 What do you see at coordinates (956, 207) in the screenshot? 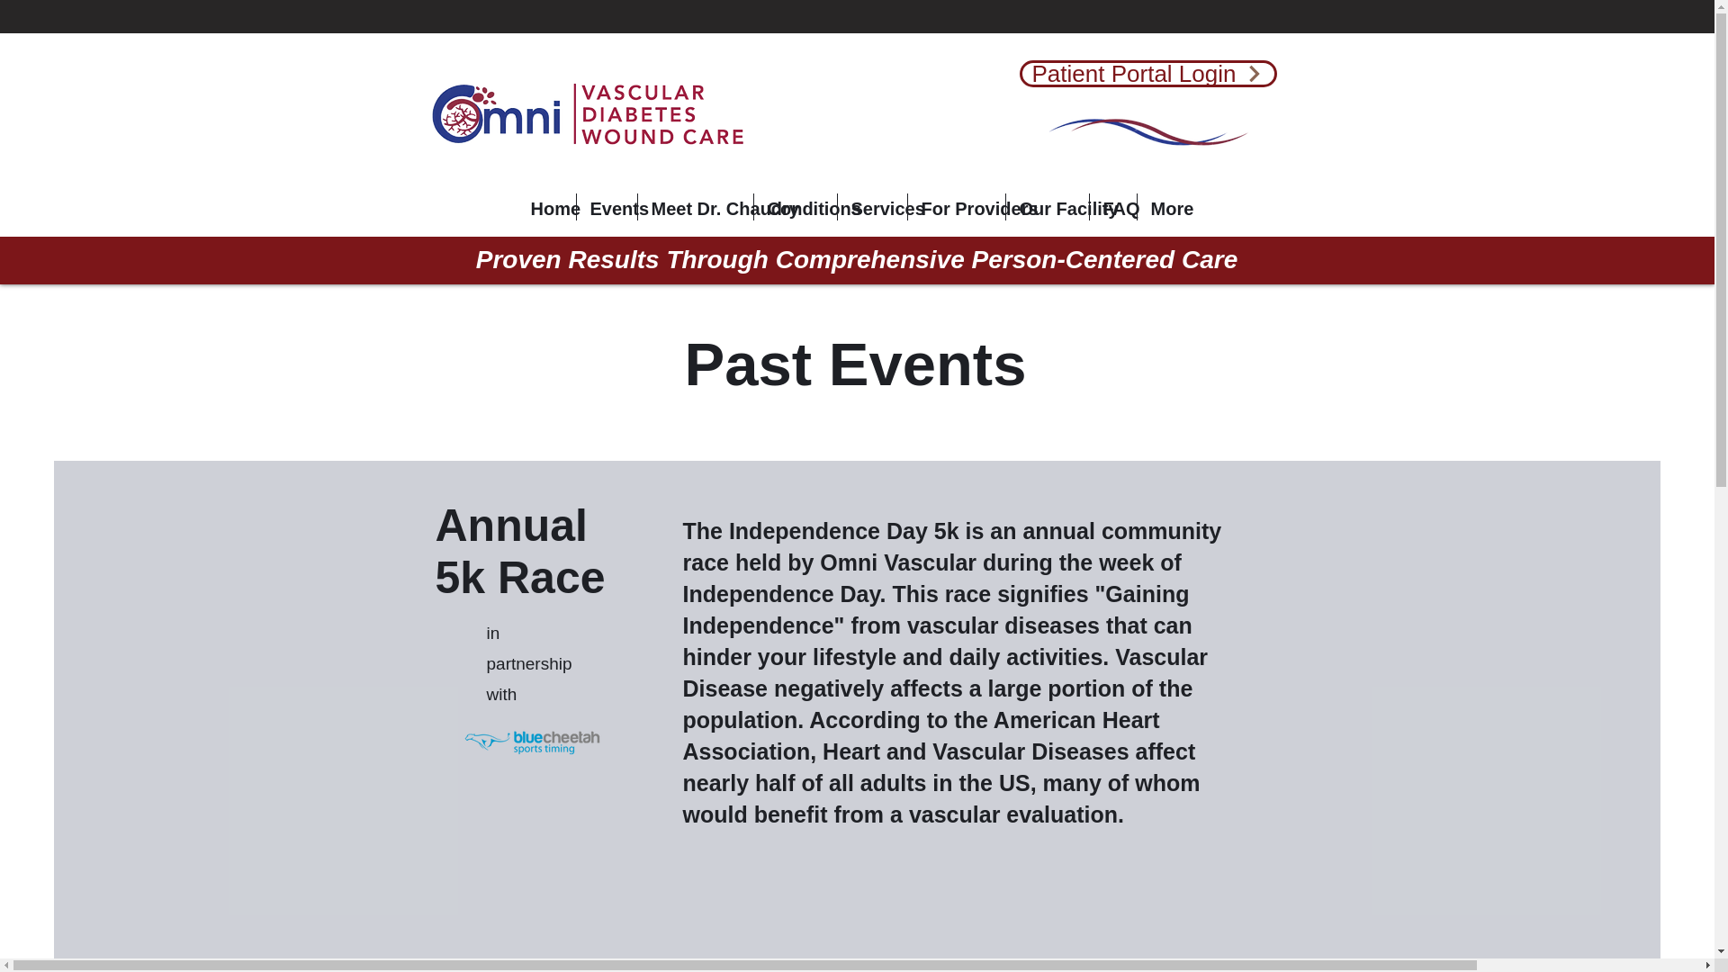
I see `For Providers` at bounding box center [956, 207].